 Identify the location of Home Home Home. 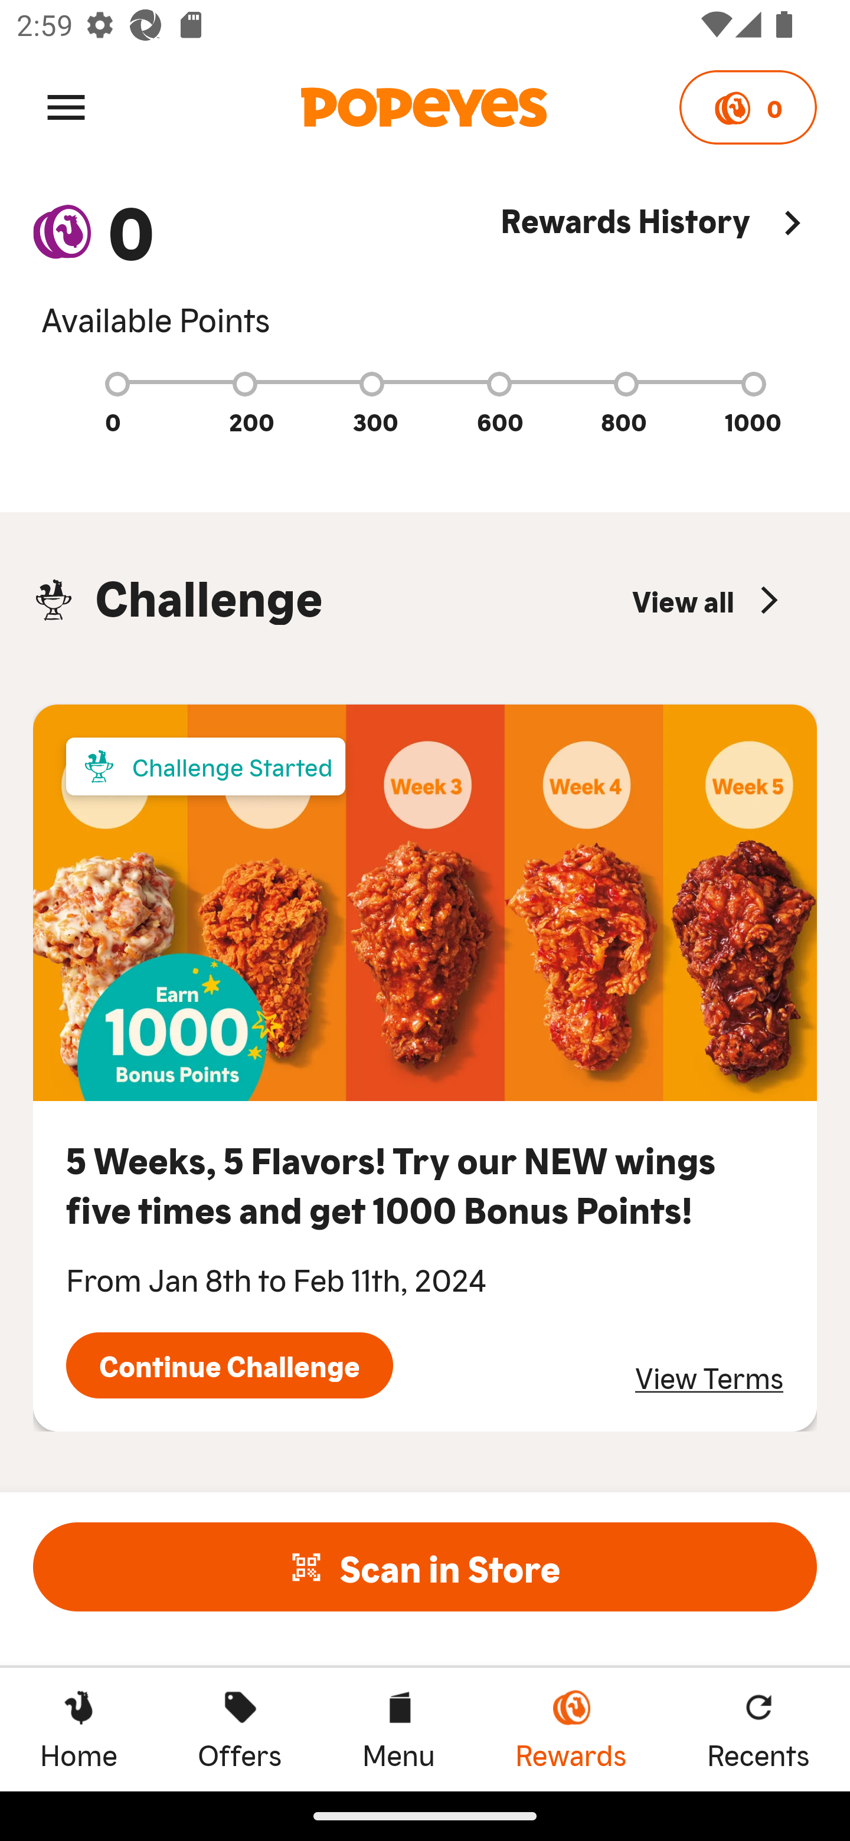
(79, 1729).